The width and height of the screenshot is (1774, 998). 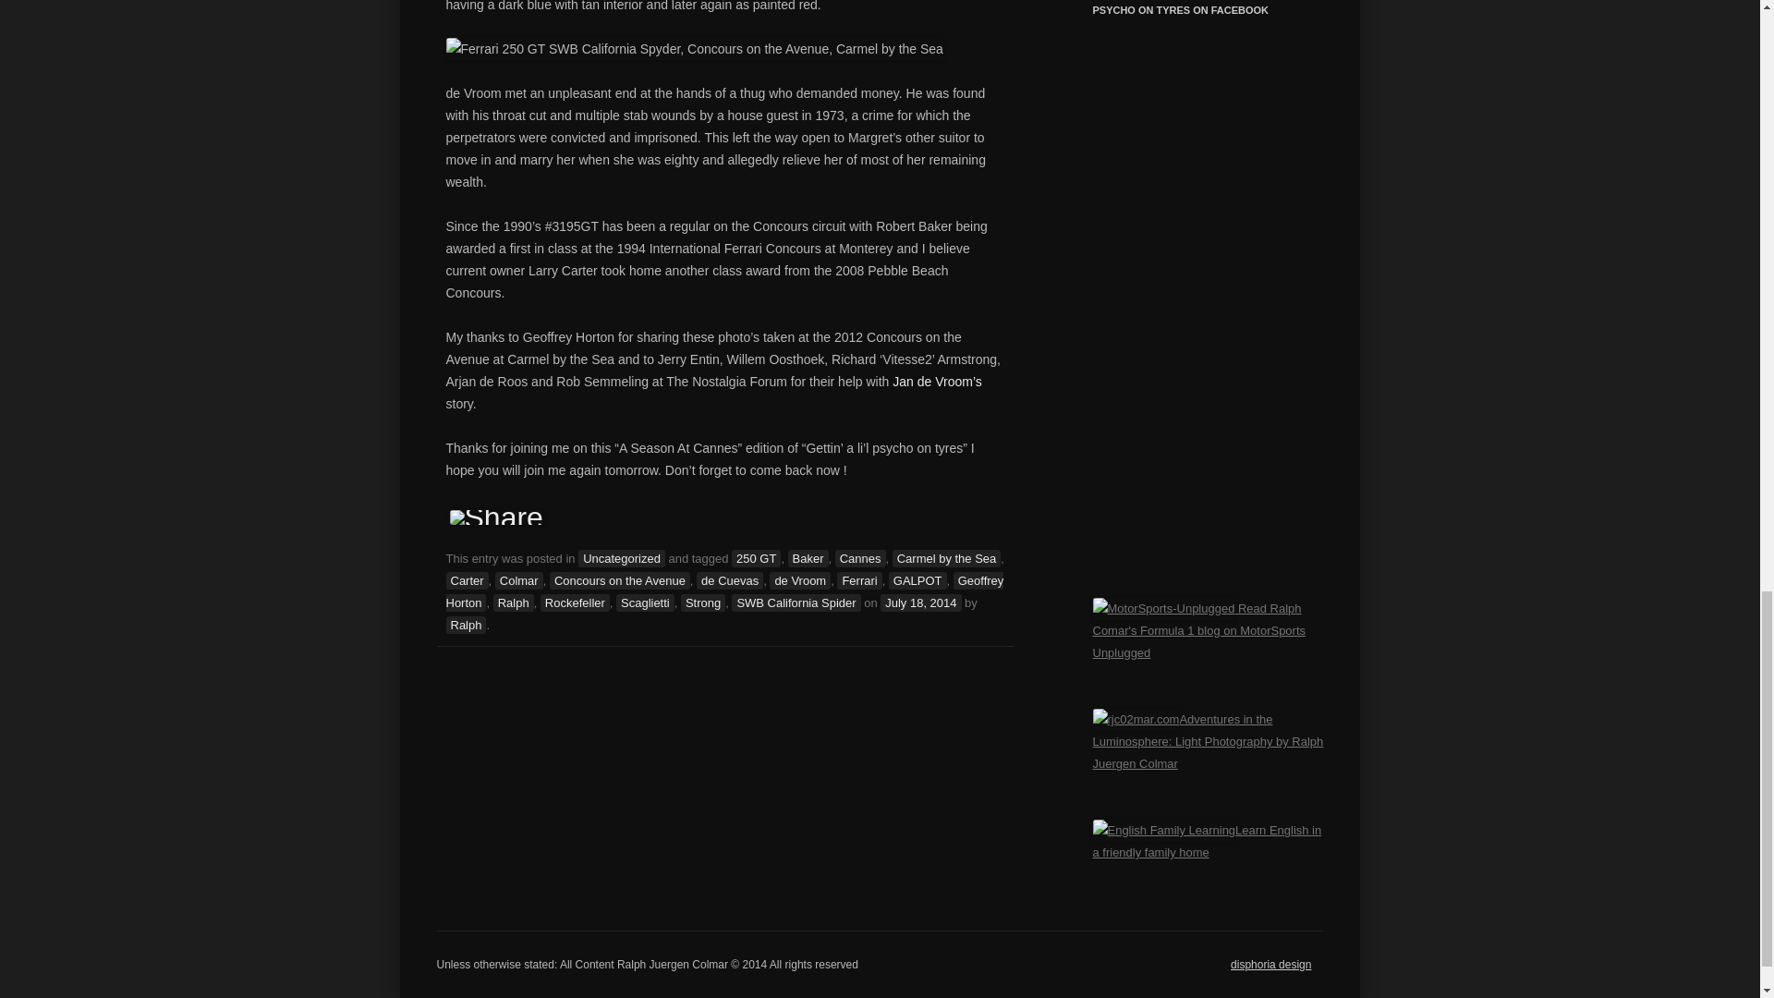 I want to click on 250 GT, so click(x=756, y=558).